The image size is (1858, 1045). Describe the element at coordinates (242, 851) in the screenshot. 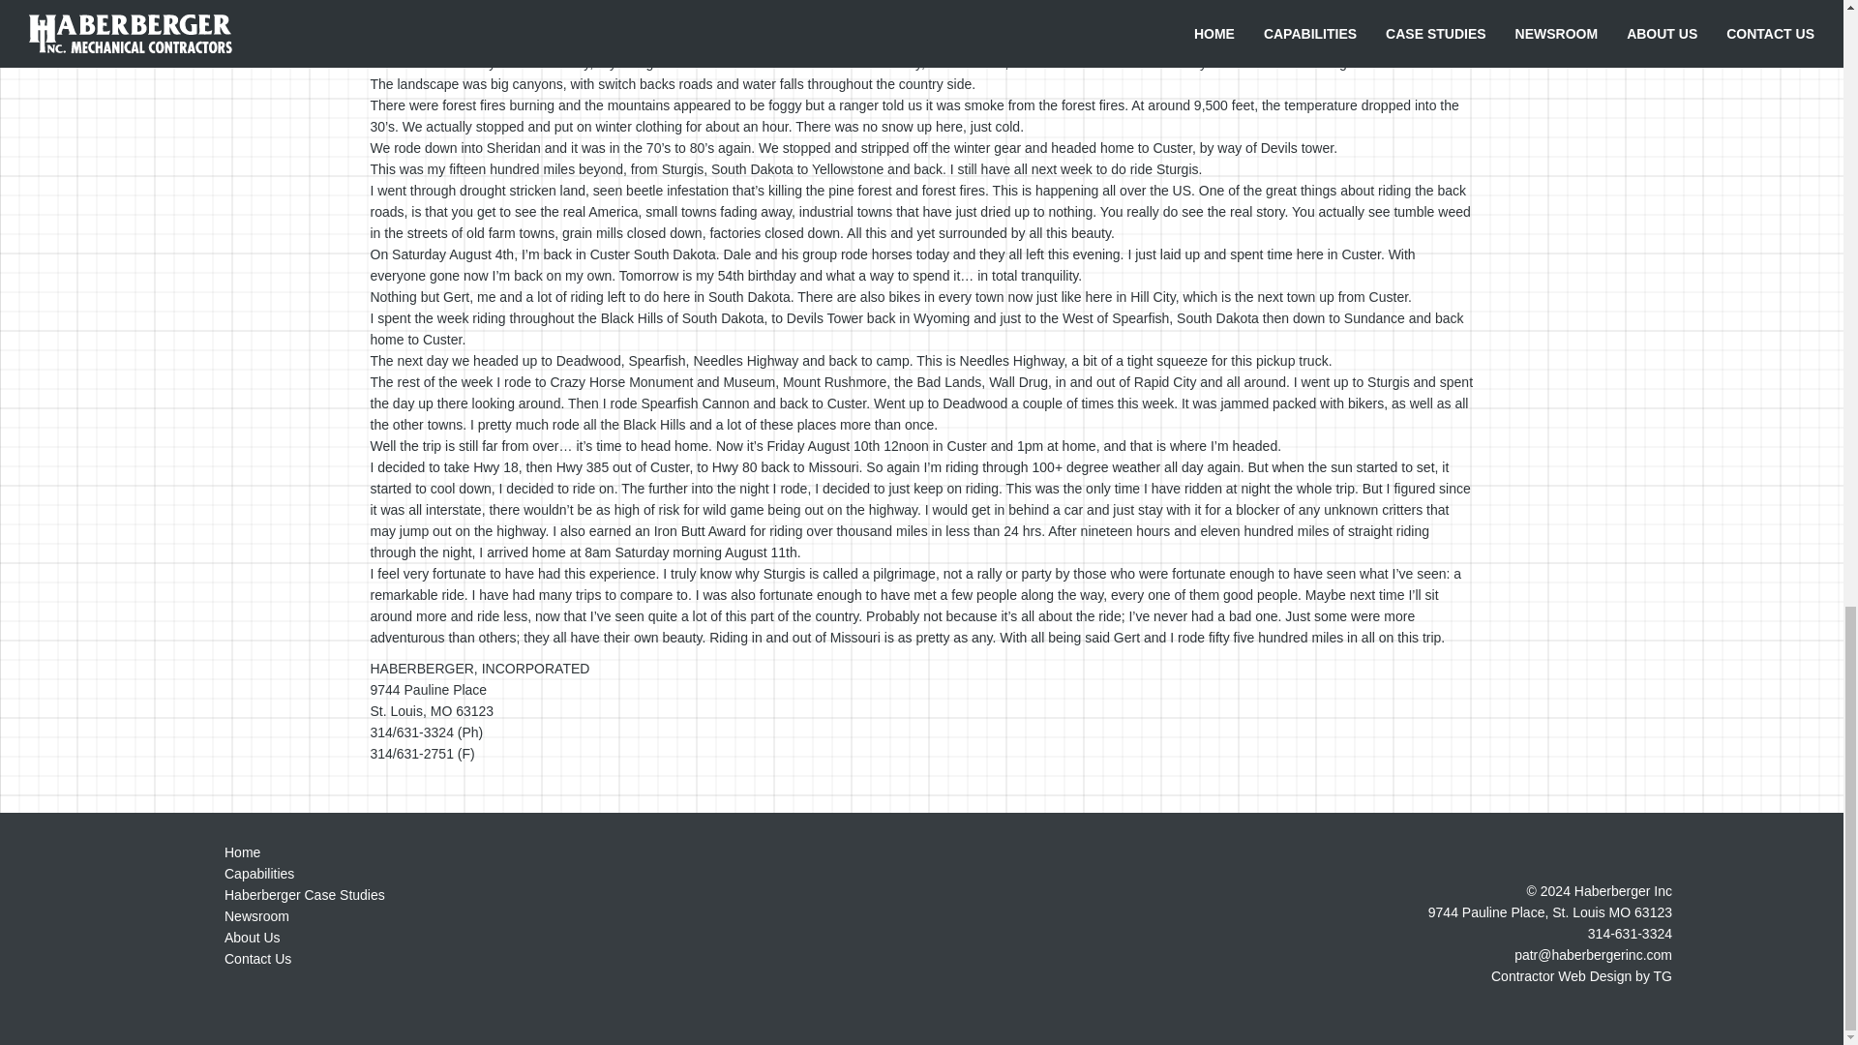

I see `Home` at that location.